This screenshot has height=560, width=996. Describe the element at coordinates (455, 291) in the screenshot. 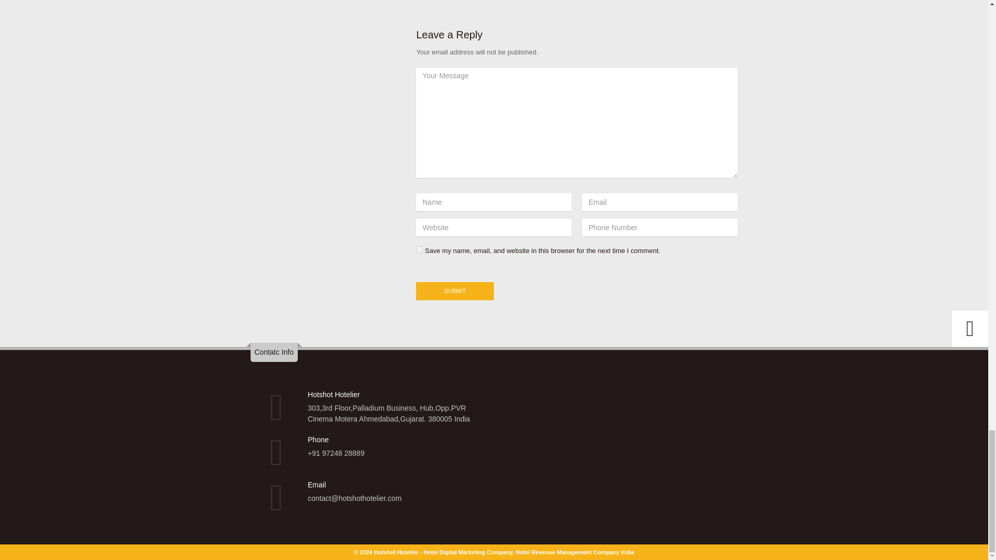

I see `Submit` at that location.